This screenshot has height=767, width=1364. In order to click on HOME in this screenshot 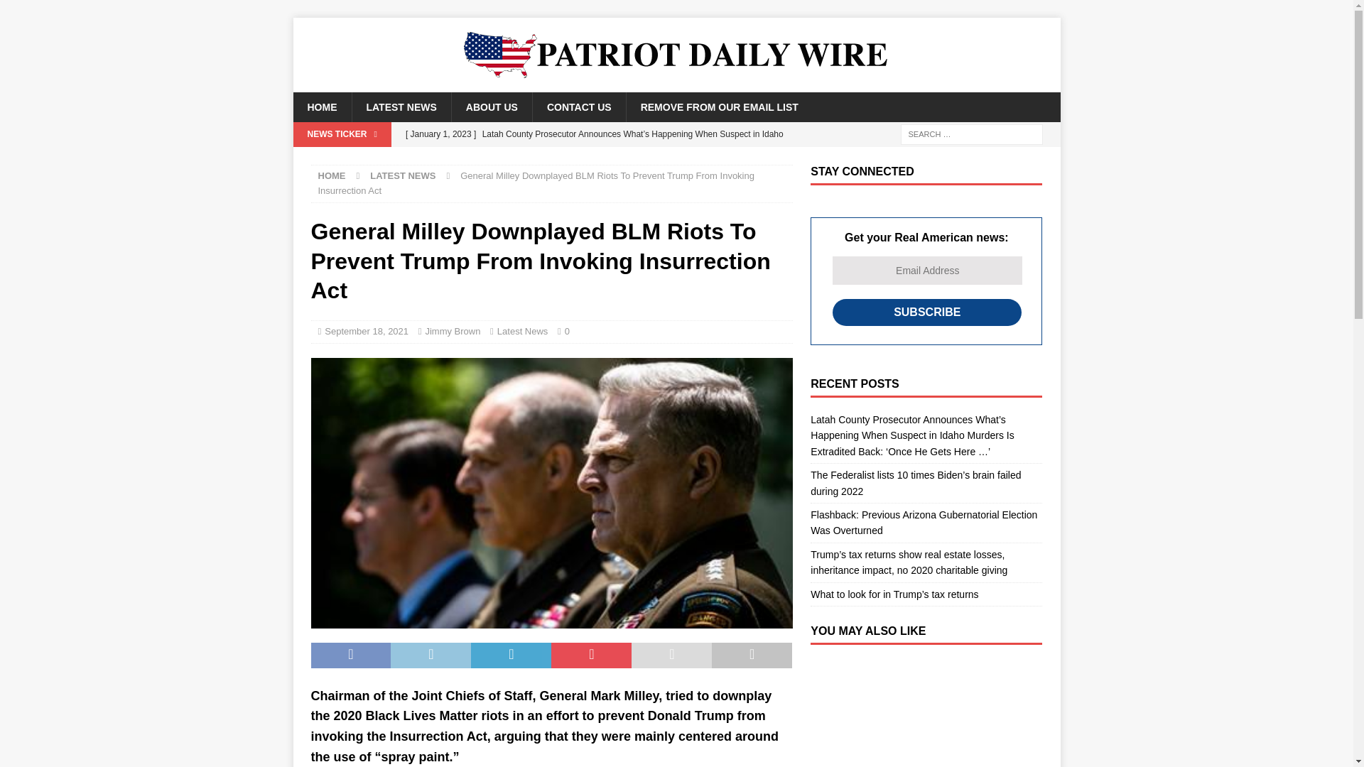, I will do `click(321, 107)`.